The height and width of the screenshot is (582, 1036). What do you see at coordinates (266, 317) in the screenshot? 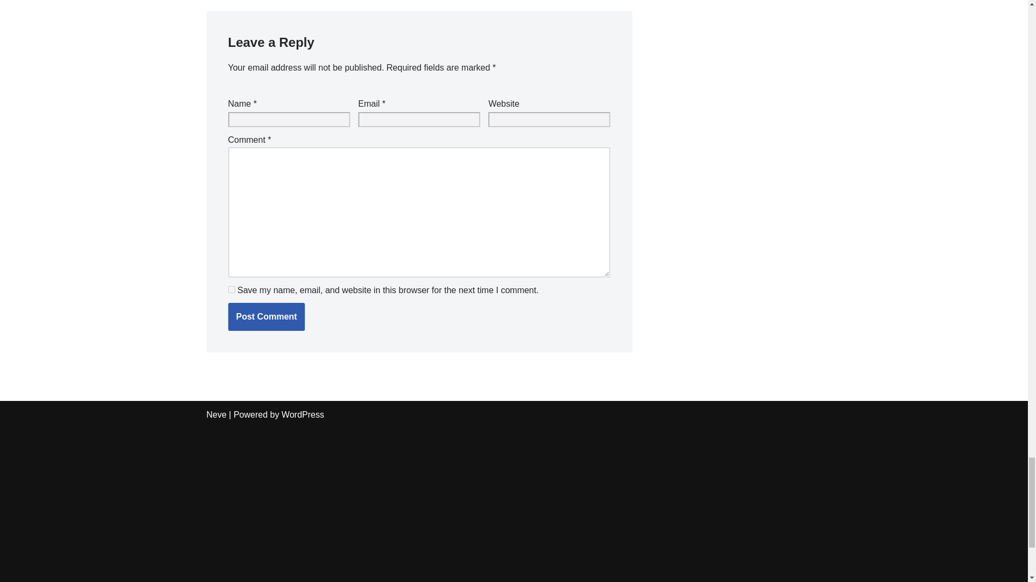
I see `Post Comment` at bounding box center [266, 317].